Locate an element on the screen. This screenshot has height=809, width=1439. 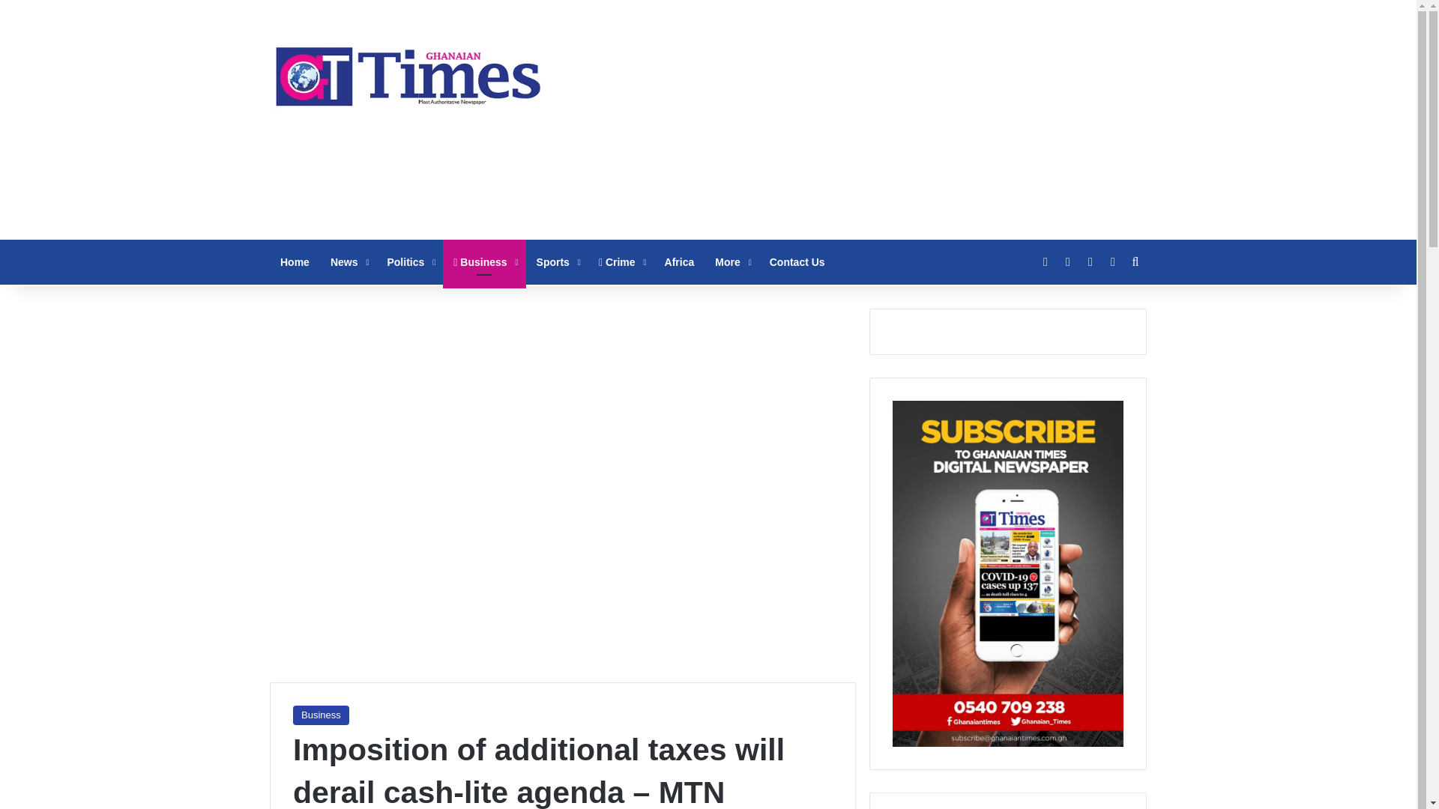
Home is located at coordinates (295, 262).